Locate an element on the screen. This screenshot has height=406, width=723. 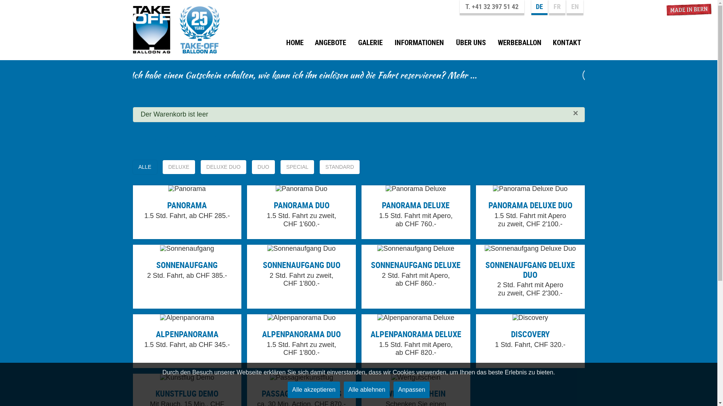
WERTGUTSCHEIN is located at coordinates (416, 393).